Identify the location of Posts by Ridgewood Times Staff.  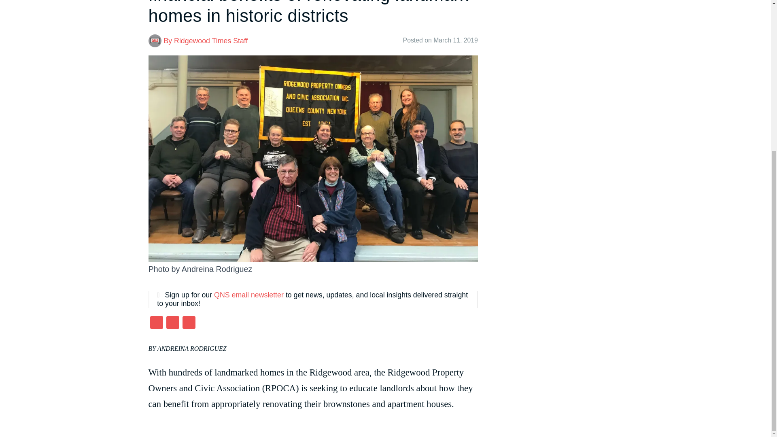
(211, 40).